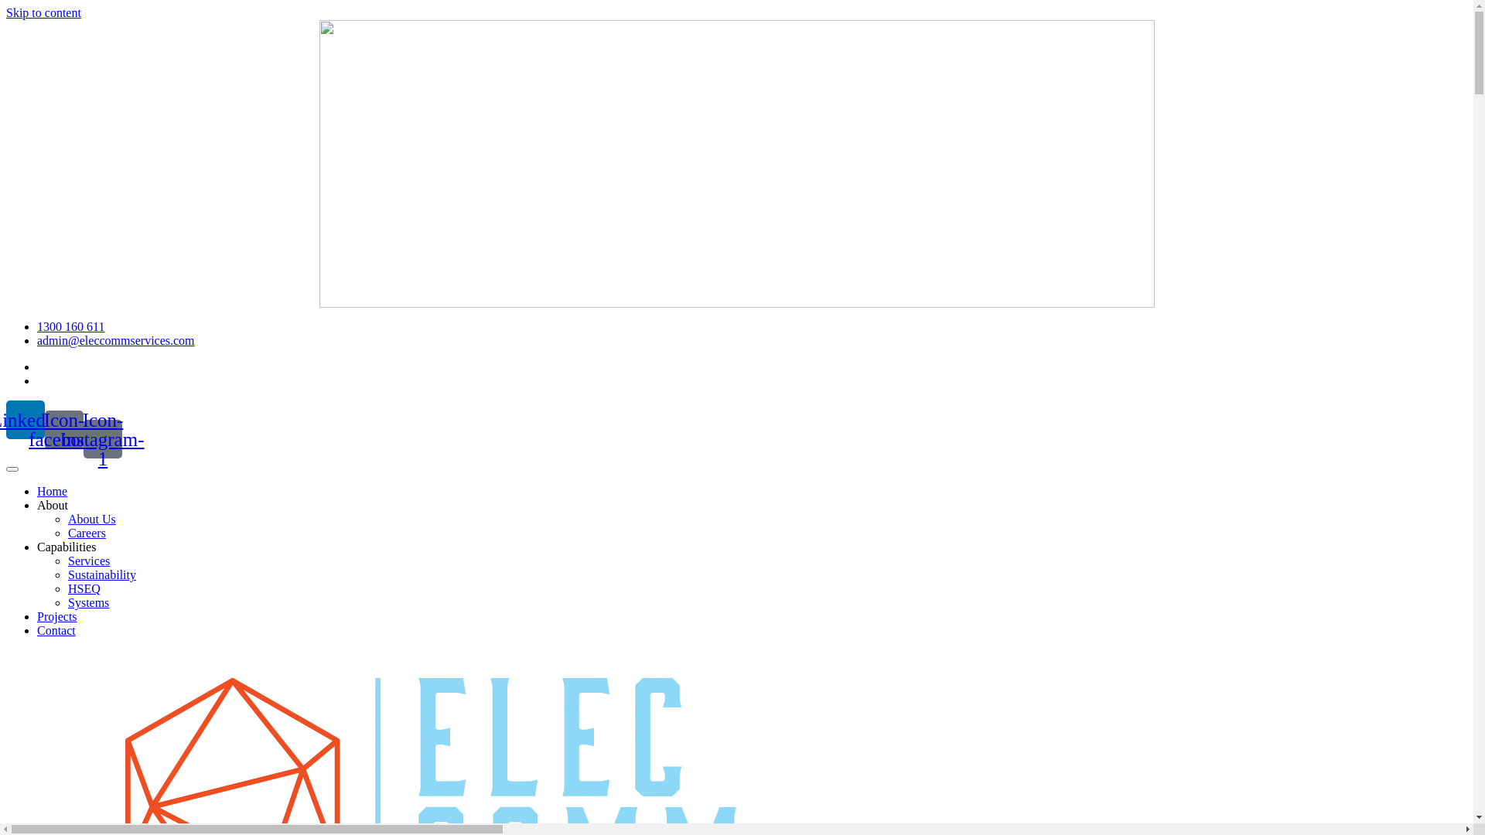 This screenshot has height=835, width=1485. Describe the element at coordinates (102, 575) in the screenshot. I see `Sustainability` at that location.